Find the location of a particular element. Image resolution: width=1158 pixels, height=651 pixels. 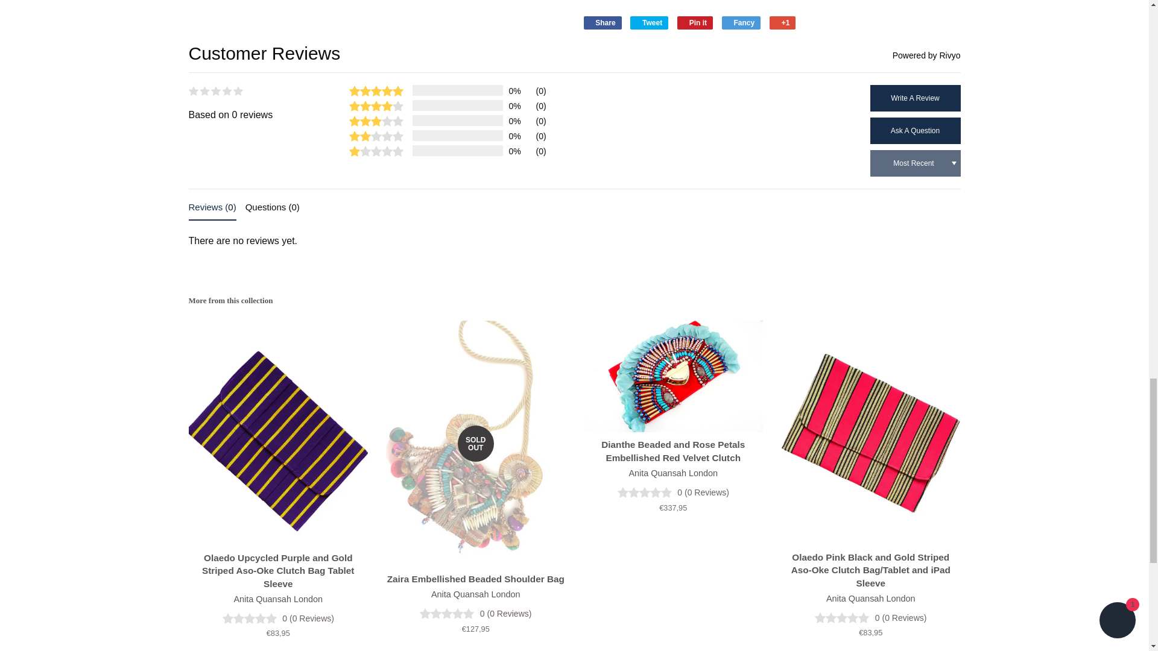

Add to Fancy is located at coordinates (741, 23).